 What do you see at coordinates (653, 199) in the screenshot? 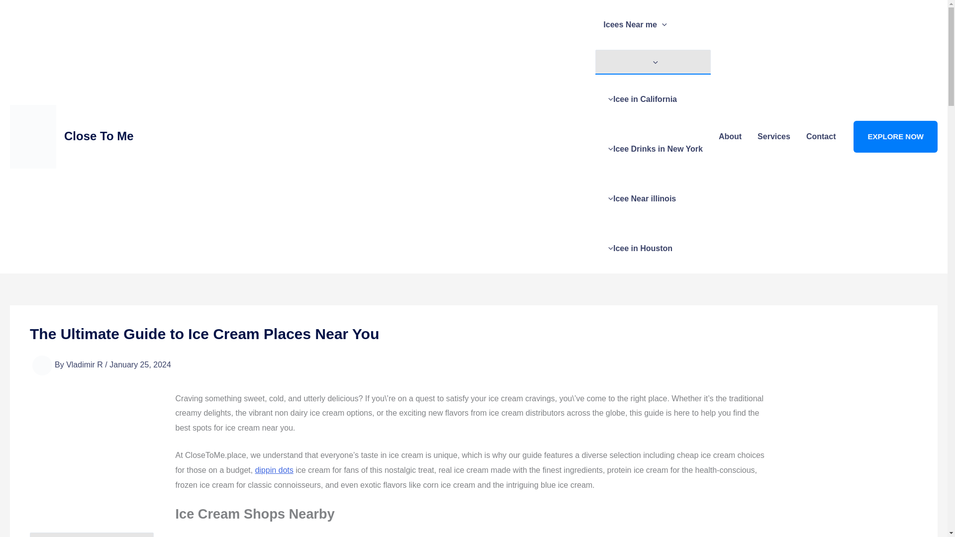
I see `Icee Near illinois` at bounding box center [653, 199].